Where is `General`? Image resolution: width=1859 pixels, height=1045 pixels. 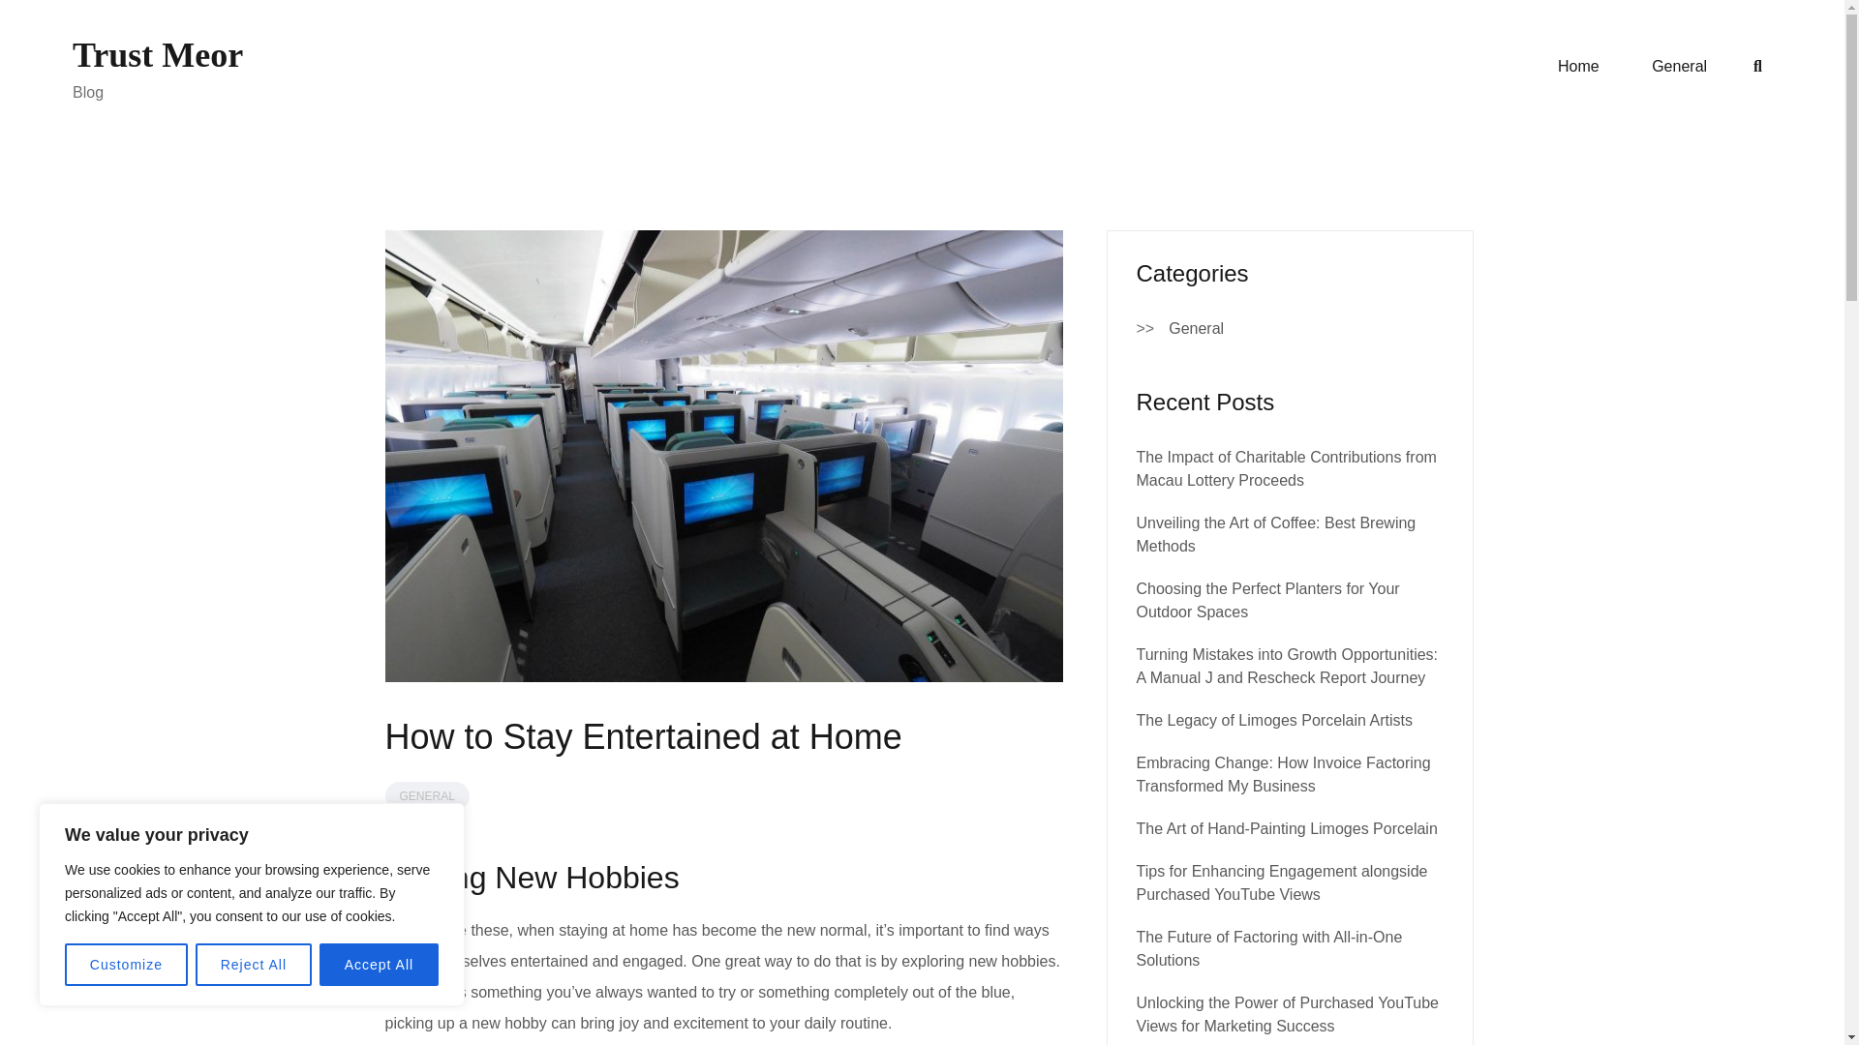 General is located at coordinates (1196, 329).